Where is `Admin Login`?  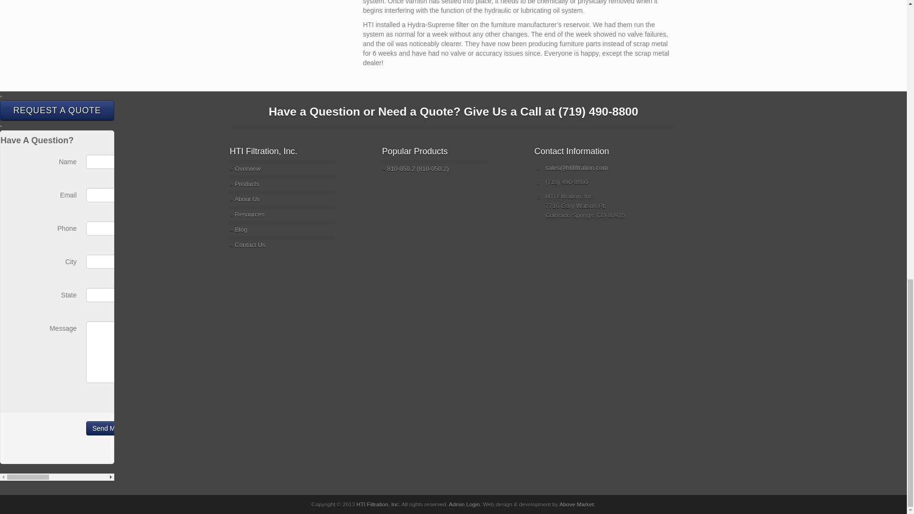 Admin Login is located at coordinates (464, 504).